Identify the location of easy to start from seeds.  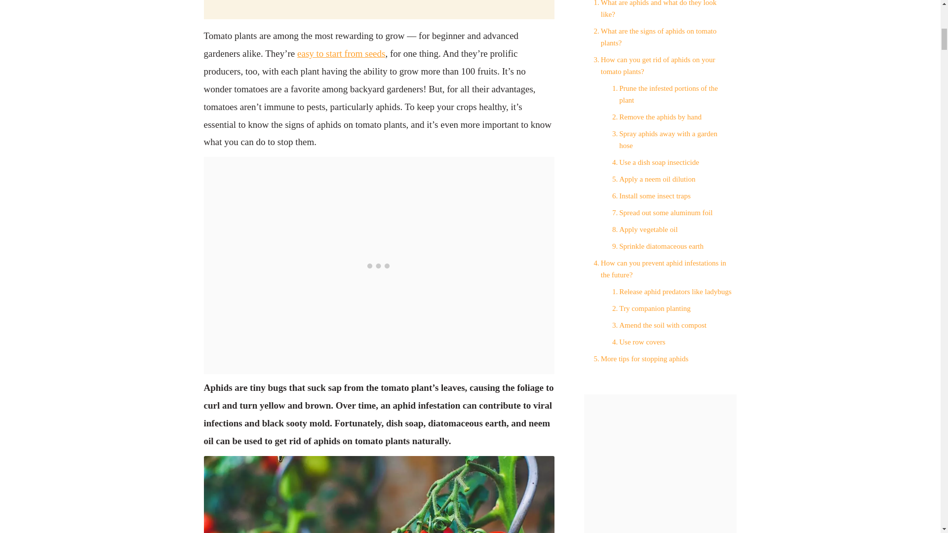
(341, 53).